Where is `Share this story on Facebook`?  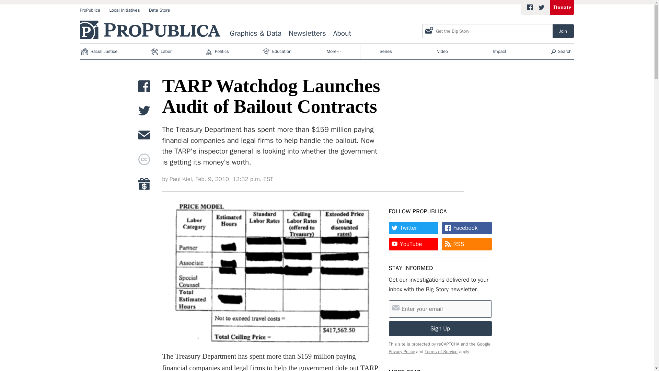
Share this story on Facebook is located at coordinates (144, 88).